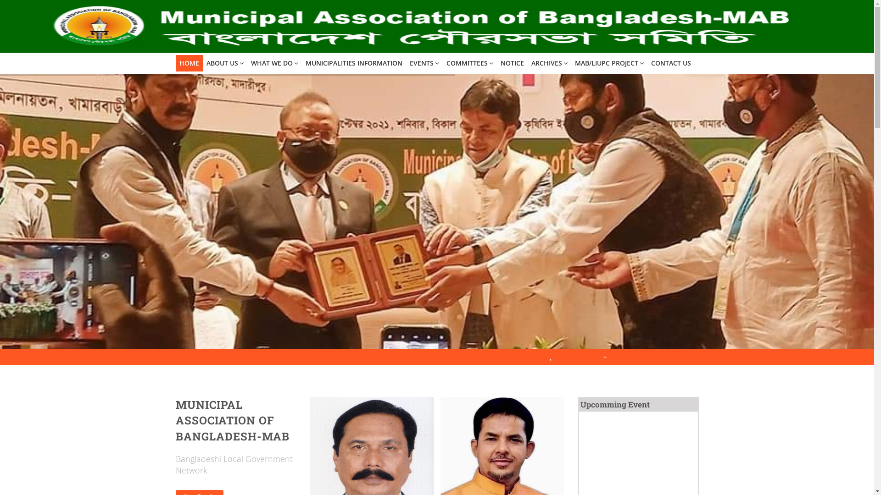 This screenshot has width=881, height=495. I want to click on COMMITTEES, so click(469, 63).